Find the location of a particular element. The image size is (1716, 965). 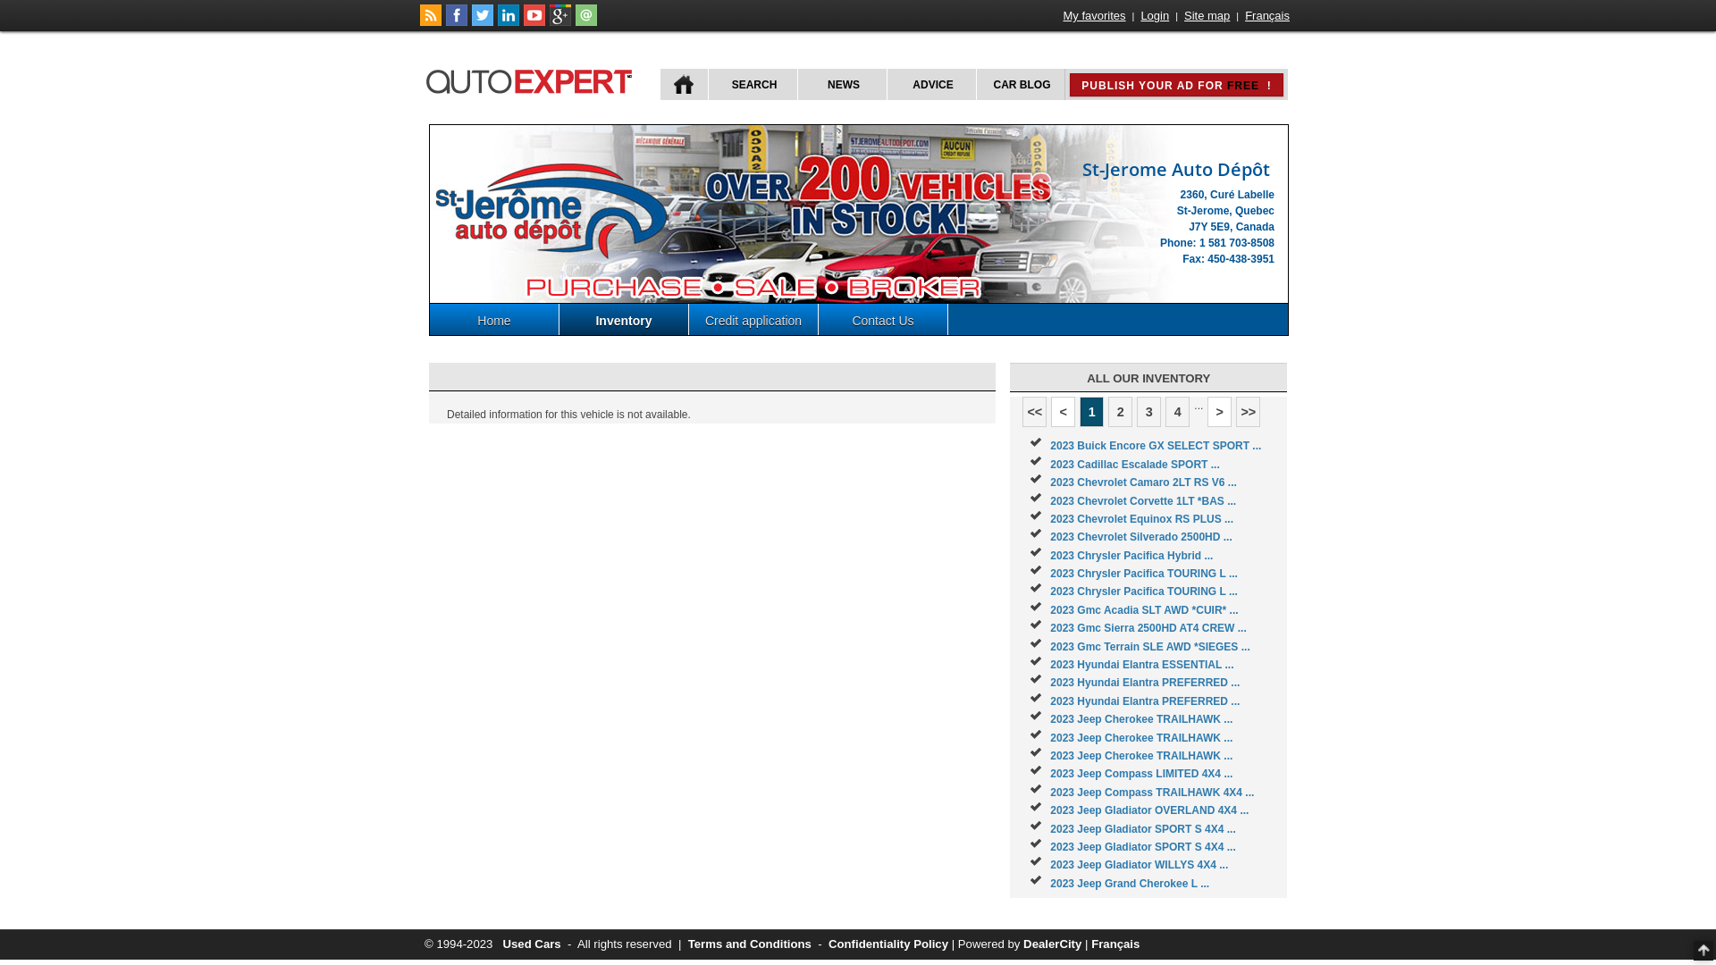

< is located at coordinates (1064, 412).